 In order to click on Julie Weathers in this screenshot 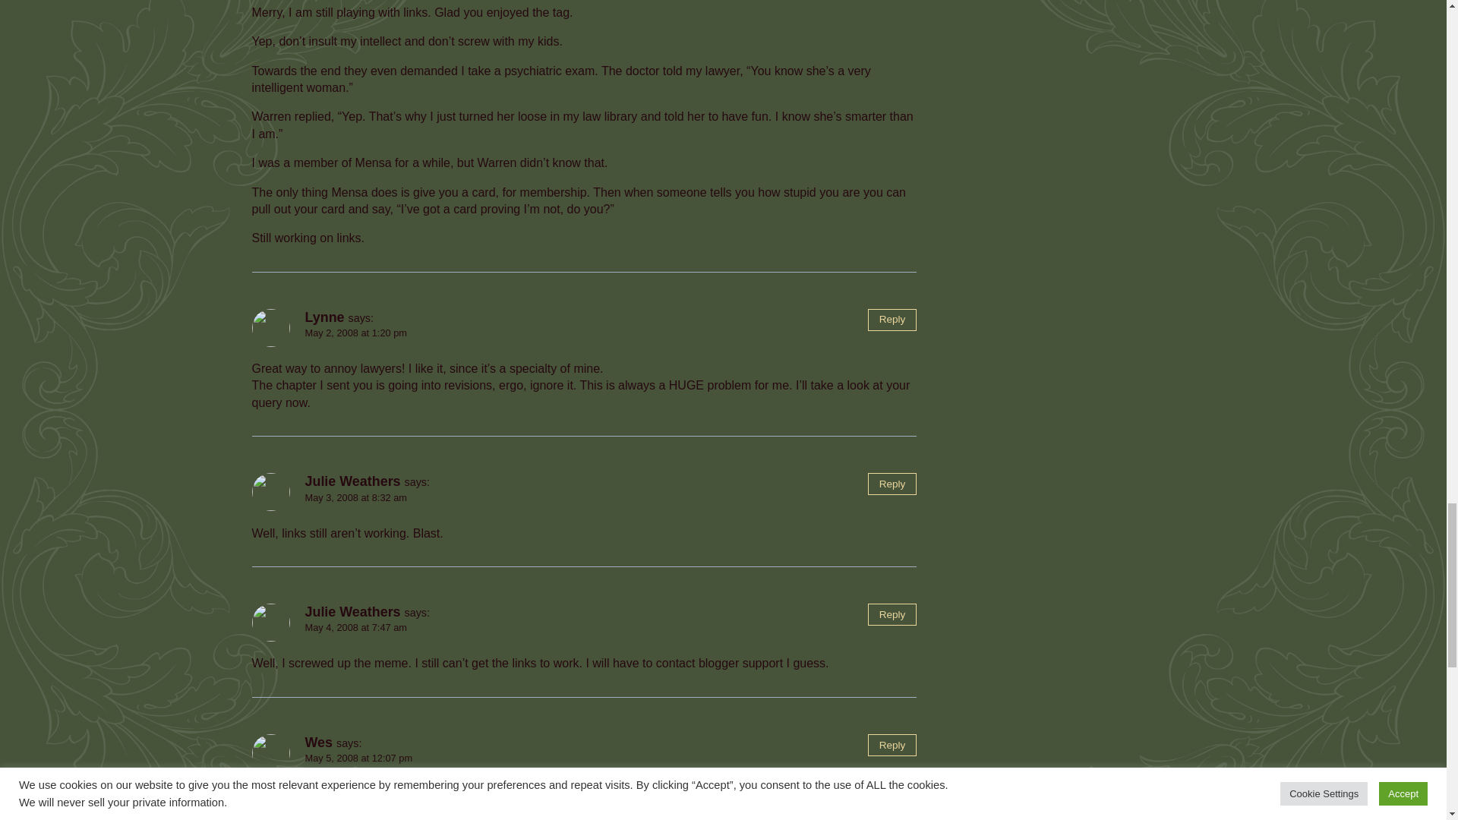, I will do `click(352, 612)`.